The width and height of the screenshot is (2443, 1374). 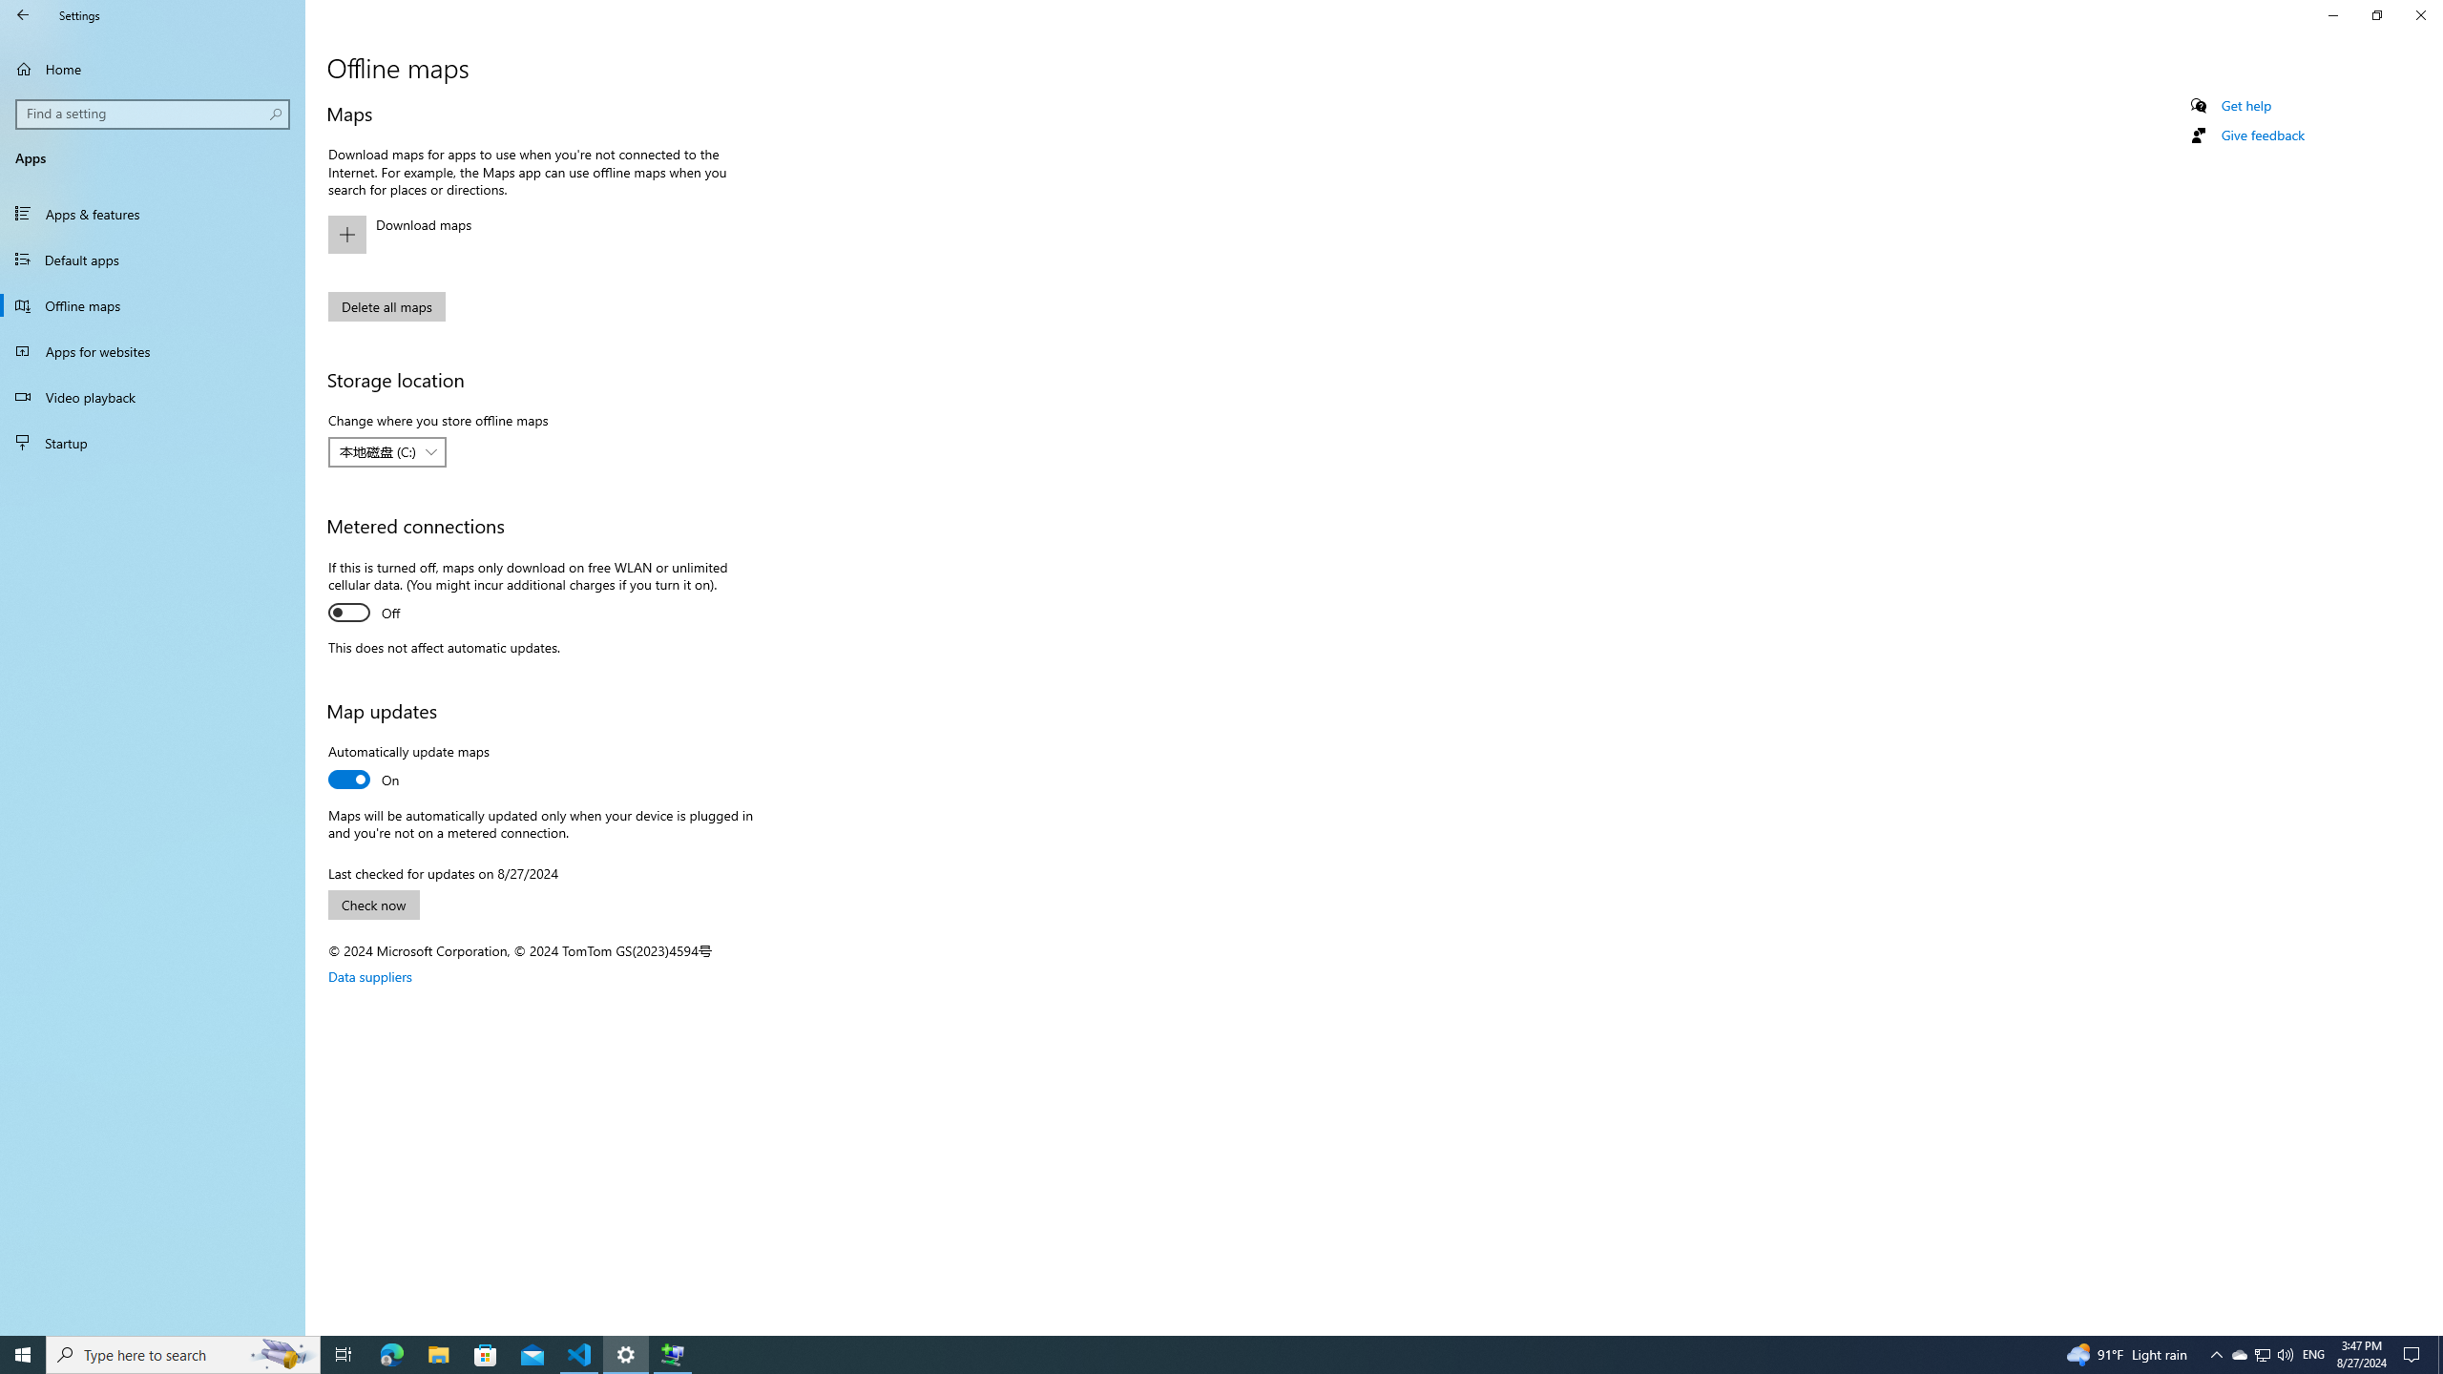 What do you see at coordinates (672, 1355) in the screenshot?
I see `Extensible Wizards Host Process - 1 running window` at bounding box center [672, 1355].